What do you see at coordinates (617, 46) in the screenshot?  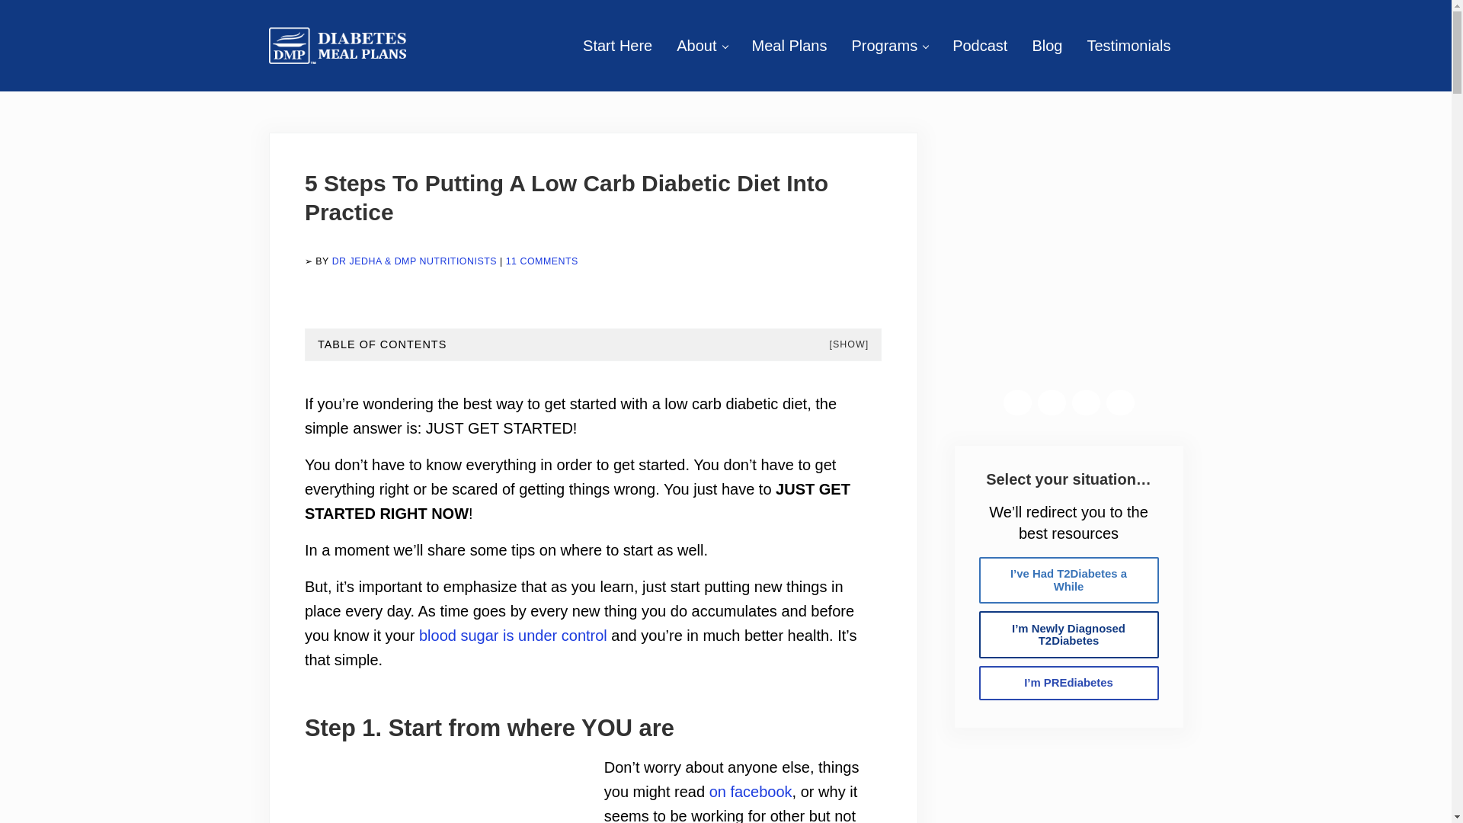 I see `Start Here` at bounding box center [617, 46].